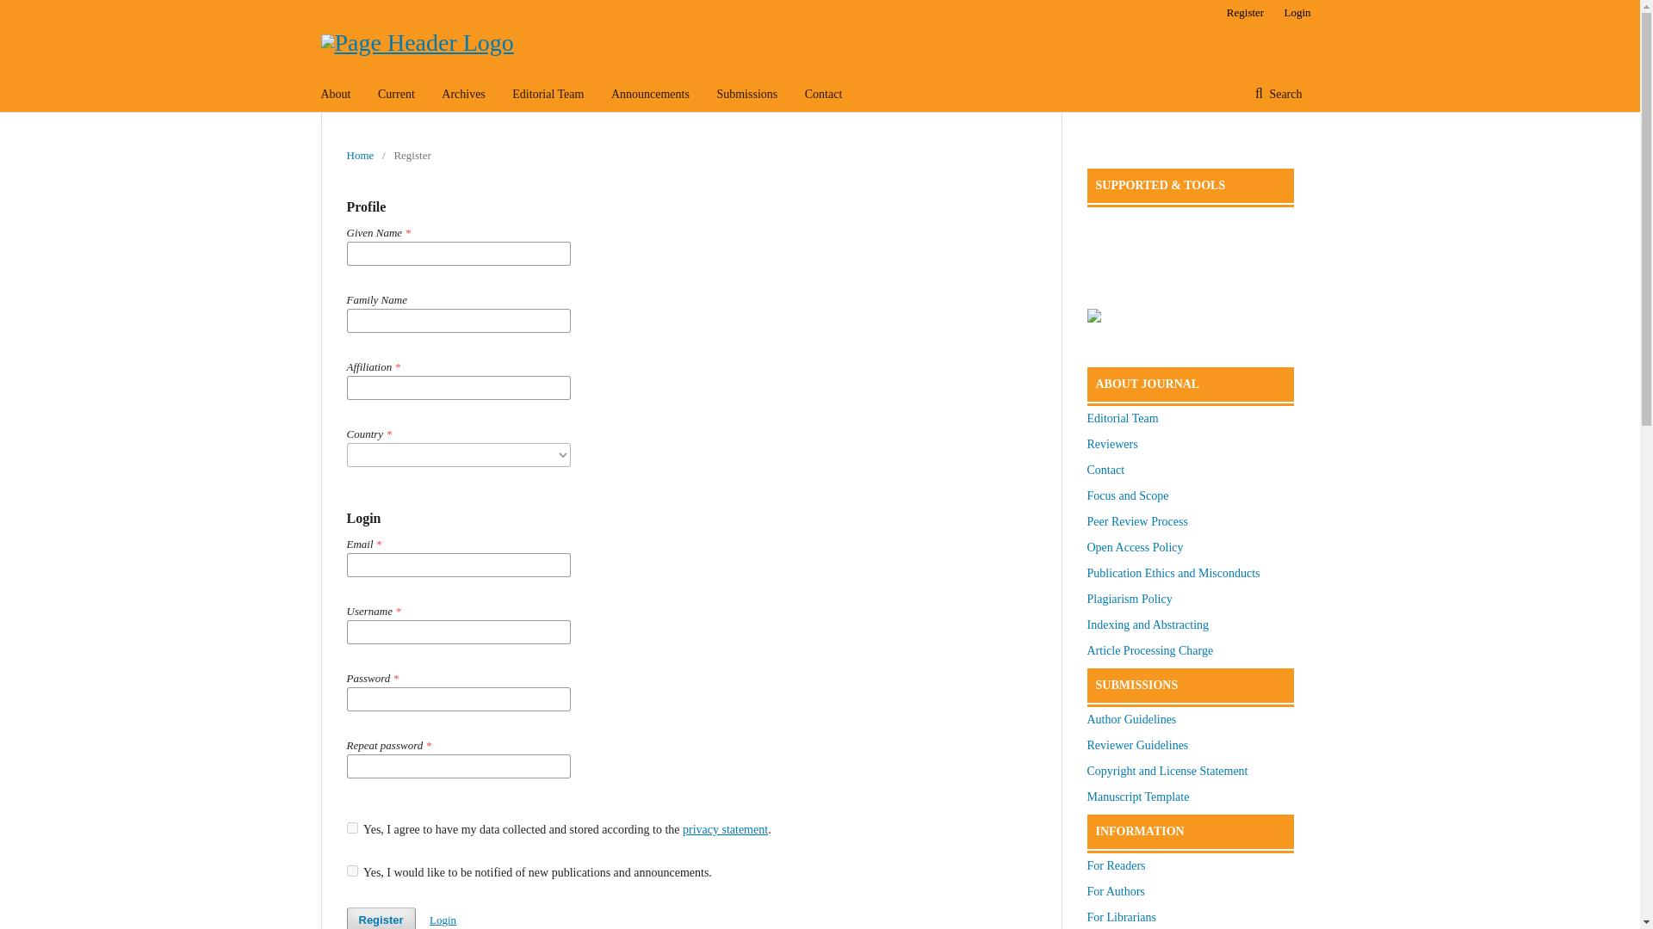  Describe the element at coordinates (1278, 94) in the screenshot. I see `Search` at that location.